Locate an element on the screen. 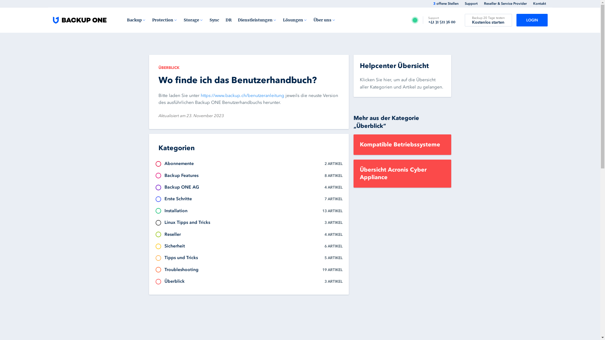  https://www.backup.ch/benutzeranleitung is located at coordinates (242, 95).